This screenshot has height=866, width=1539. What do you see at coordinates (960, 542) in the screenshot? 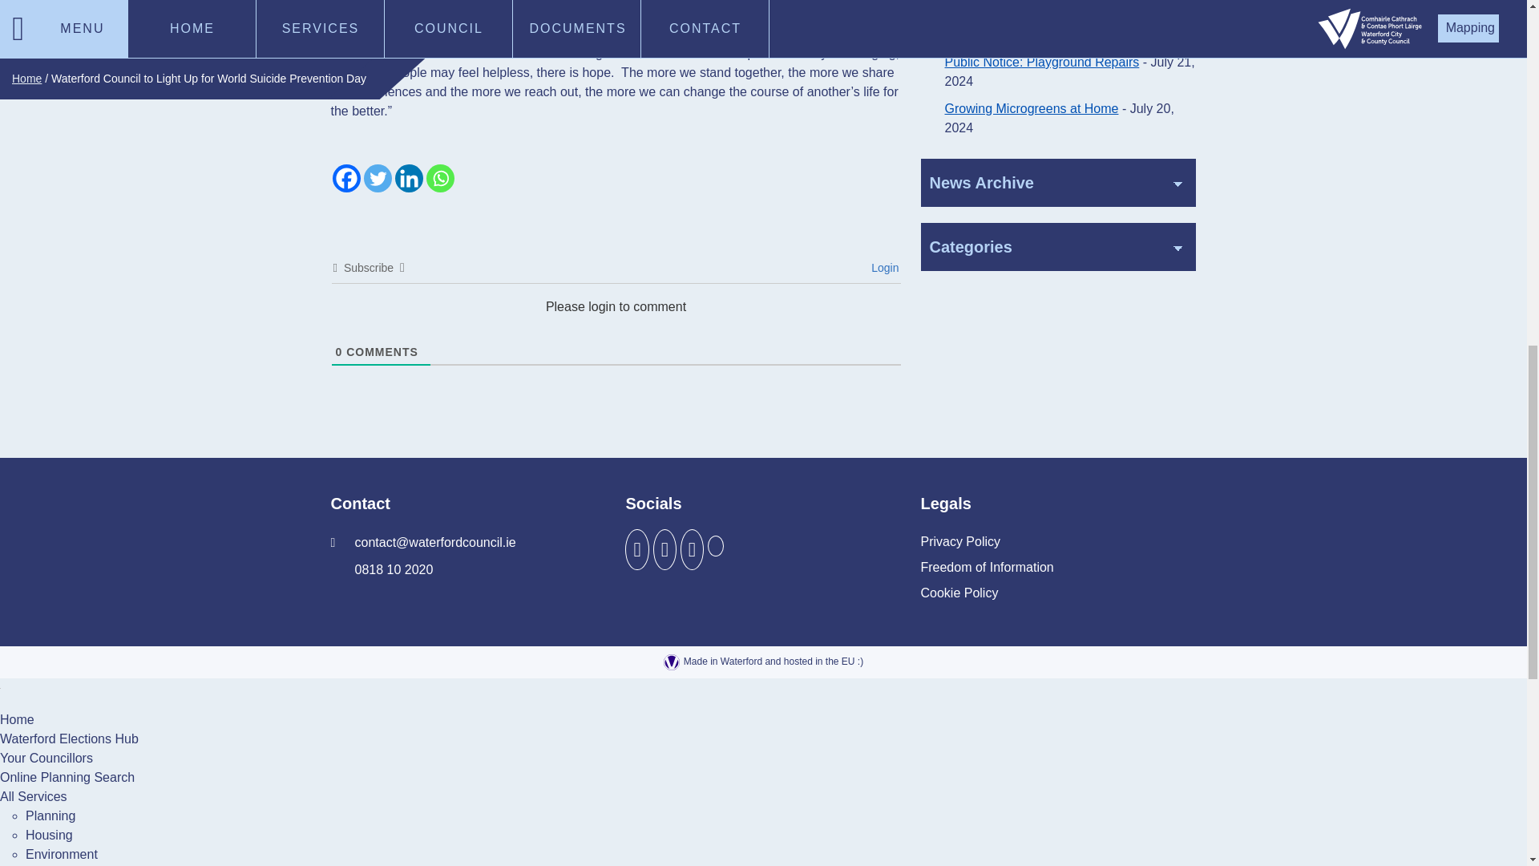
I see `Privacy Policy` at bounding box center [960, 542].